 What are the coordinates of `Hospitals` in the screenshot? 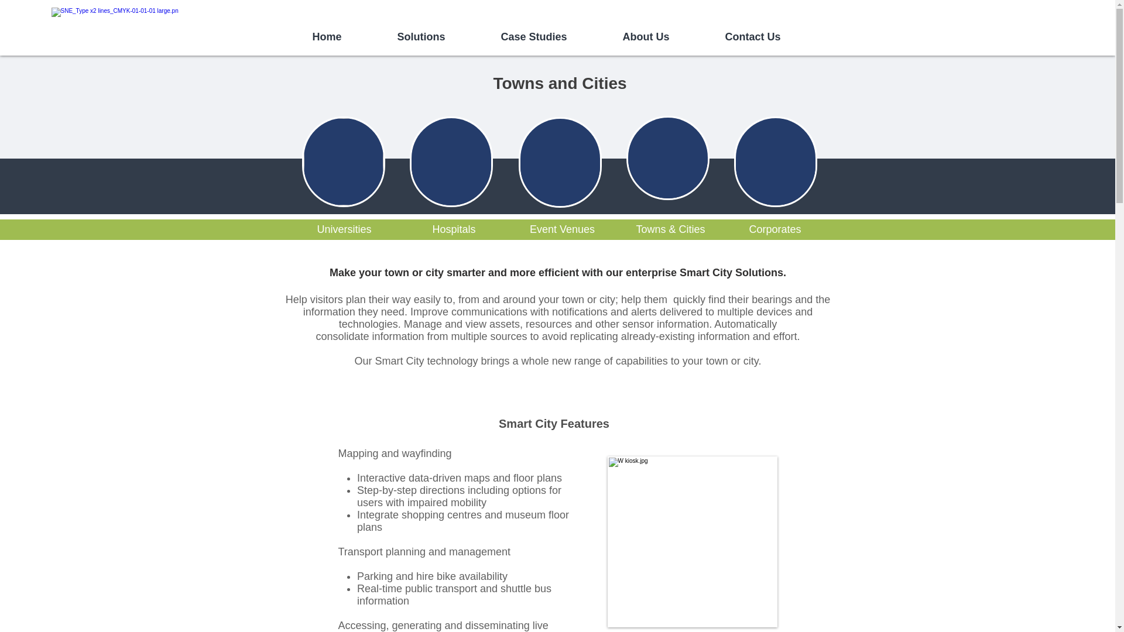 It's located at (454, 229).